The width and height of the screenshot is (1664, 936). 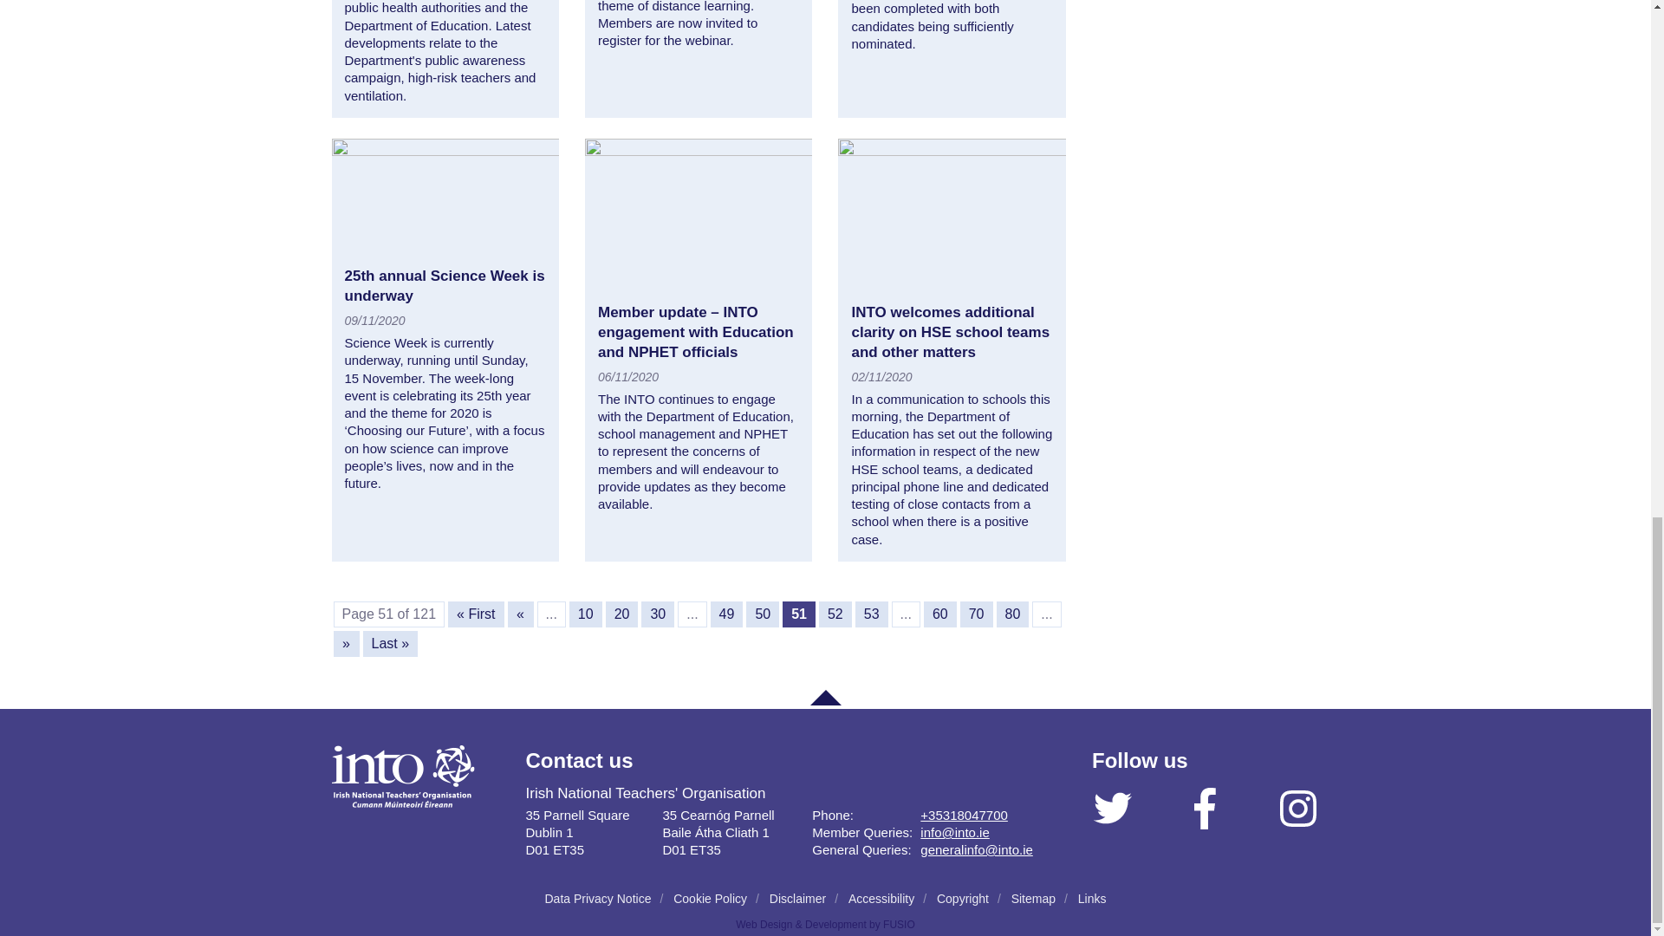 What do you see at coordinates (657, 614) in the screenshot?
I see `Page 30` at bounding box center [657, 614].